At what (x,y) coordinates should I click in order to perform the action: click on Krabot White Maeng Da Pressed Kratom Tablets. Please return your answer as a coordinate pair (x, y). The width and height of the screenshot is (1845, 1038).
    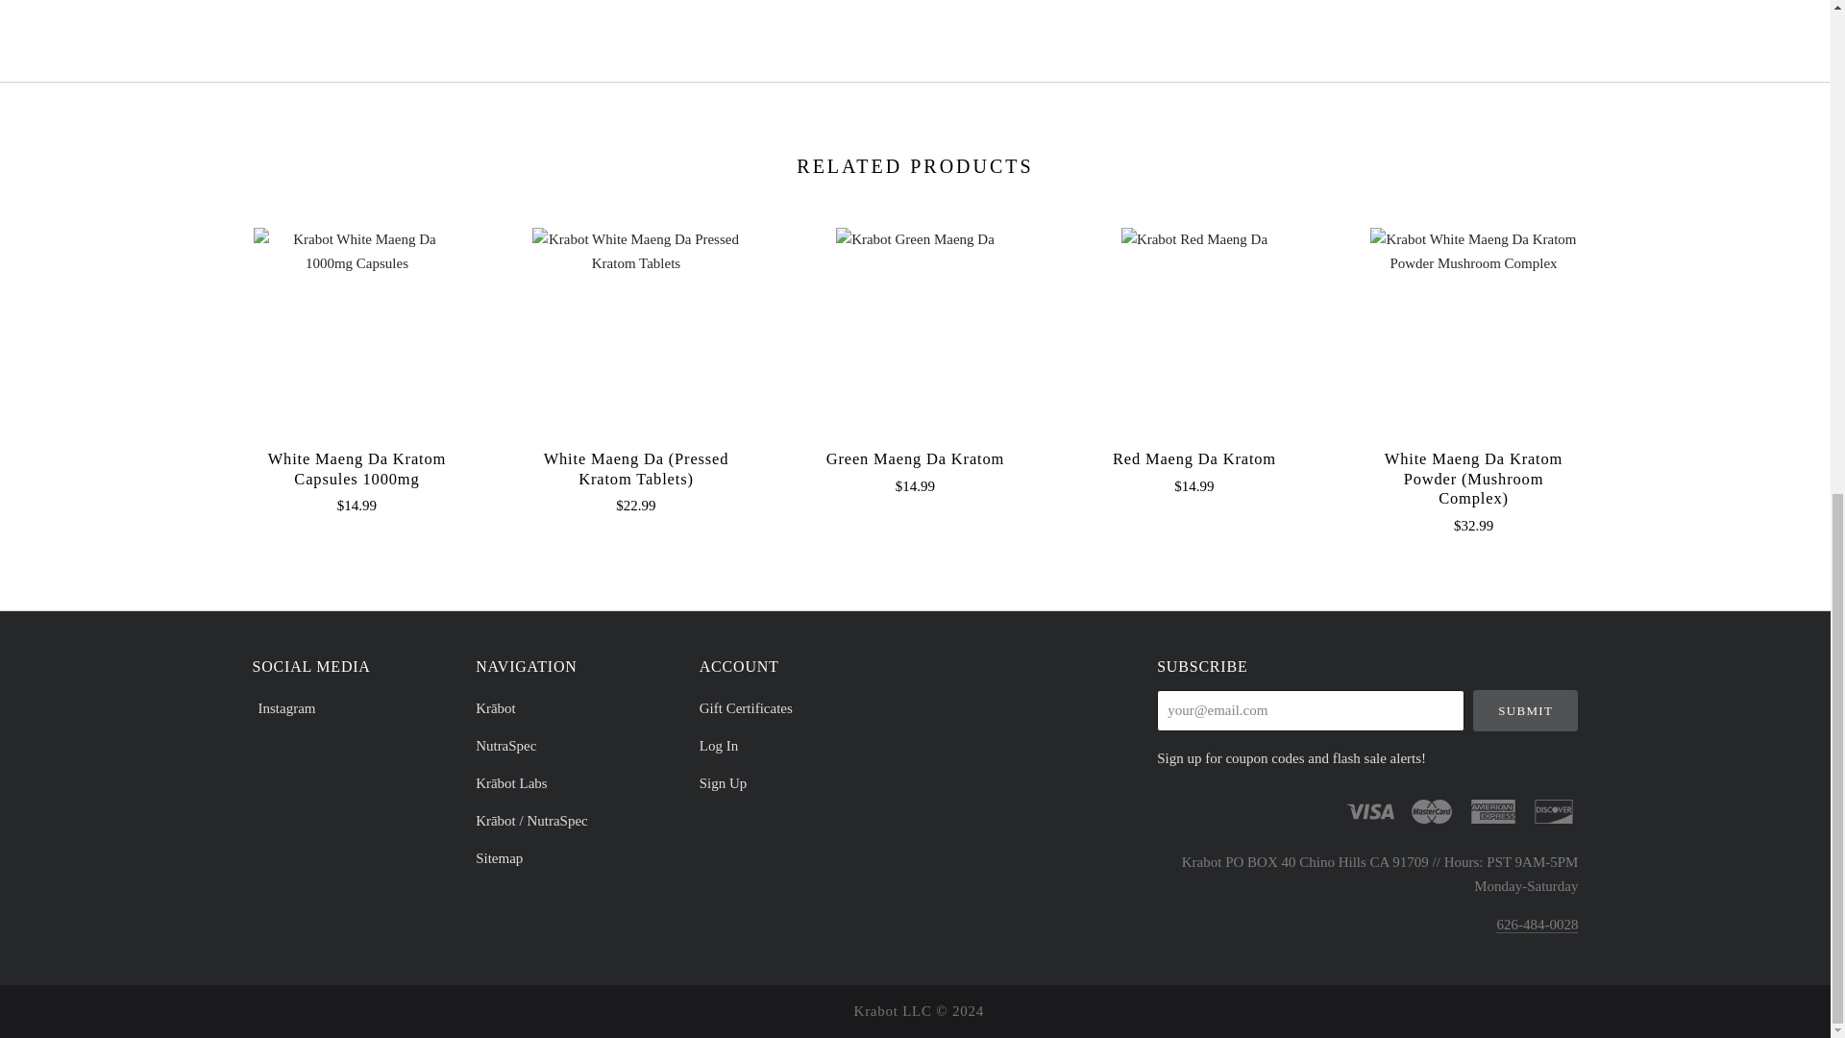
    Looking at the image, I should click on (636, 252).